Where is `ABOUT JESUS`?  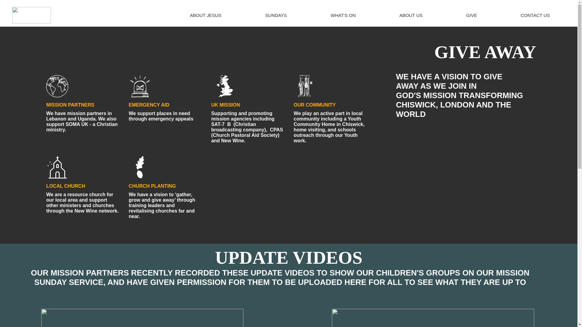
ABOUT JESUS is located at coordinates (206, 15).